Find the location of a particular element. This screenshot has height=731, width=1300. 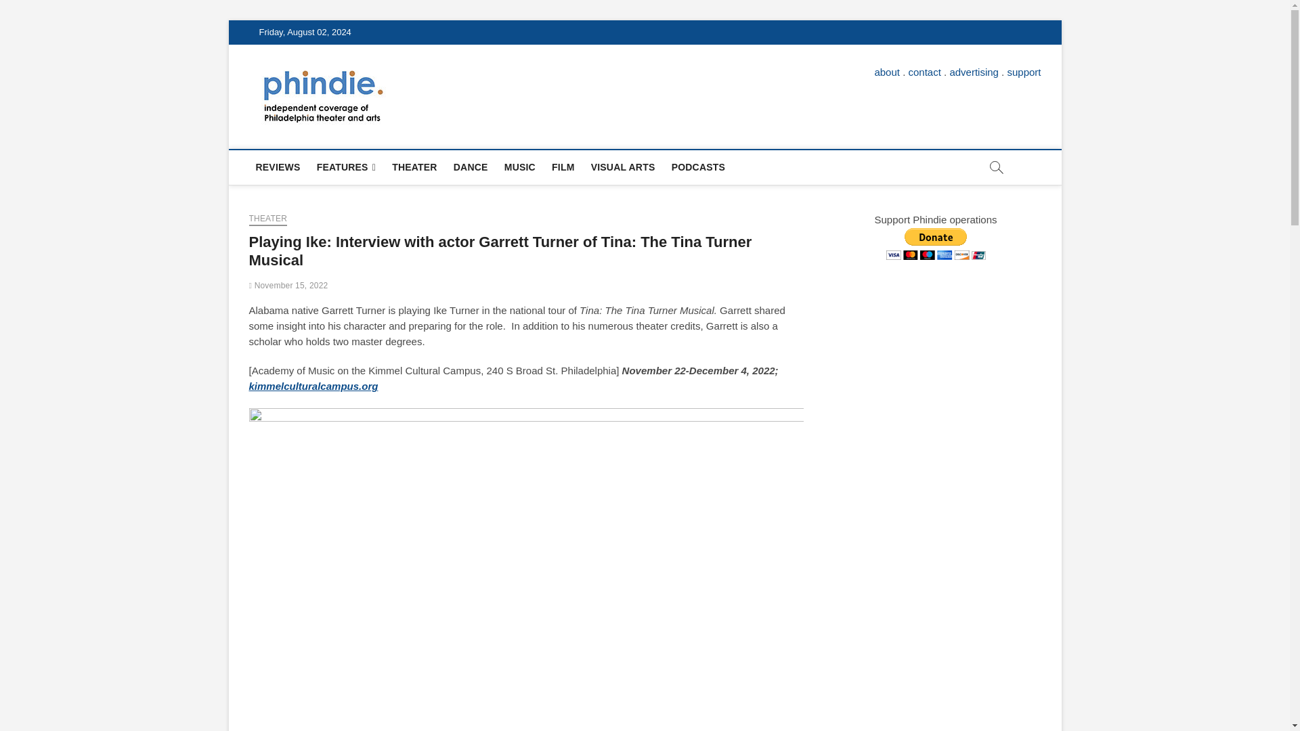

advertising is located at coordinates (974, 72).